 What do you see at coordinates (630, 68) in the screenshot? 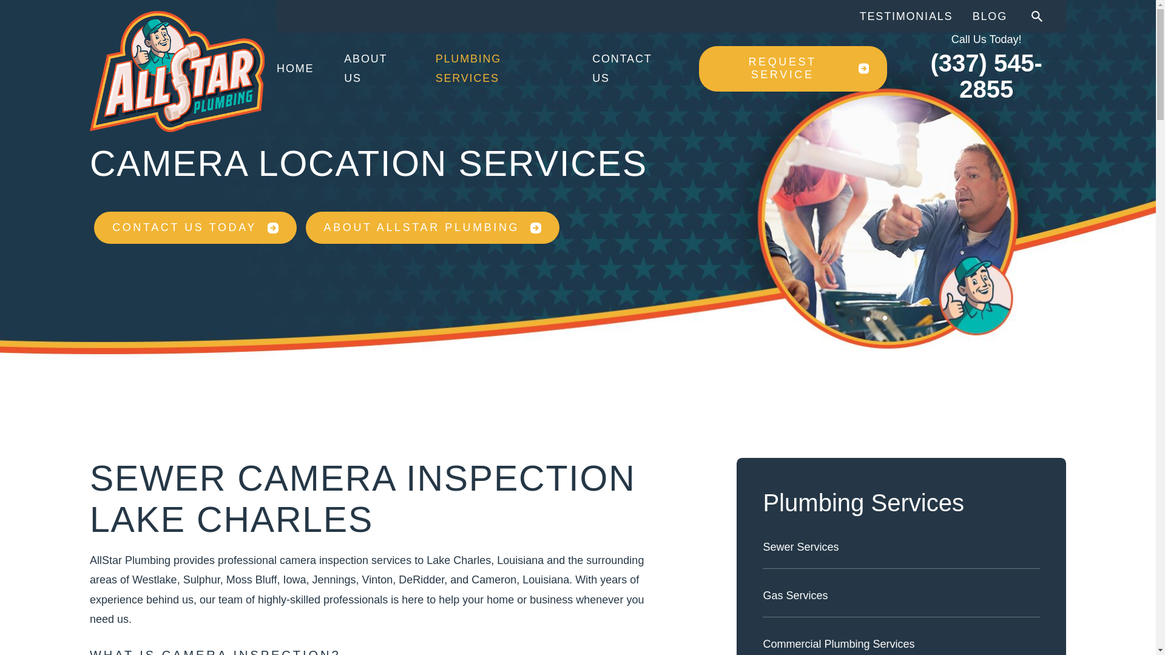
I see `CONTACT US` at bounding box center [630, 68].